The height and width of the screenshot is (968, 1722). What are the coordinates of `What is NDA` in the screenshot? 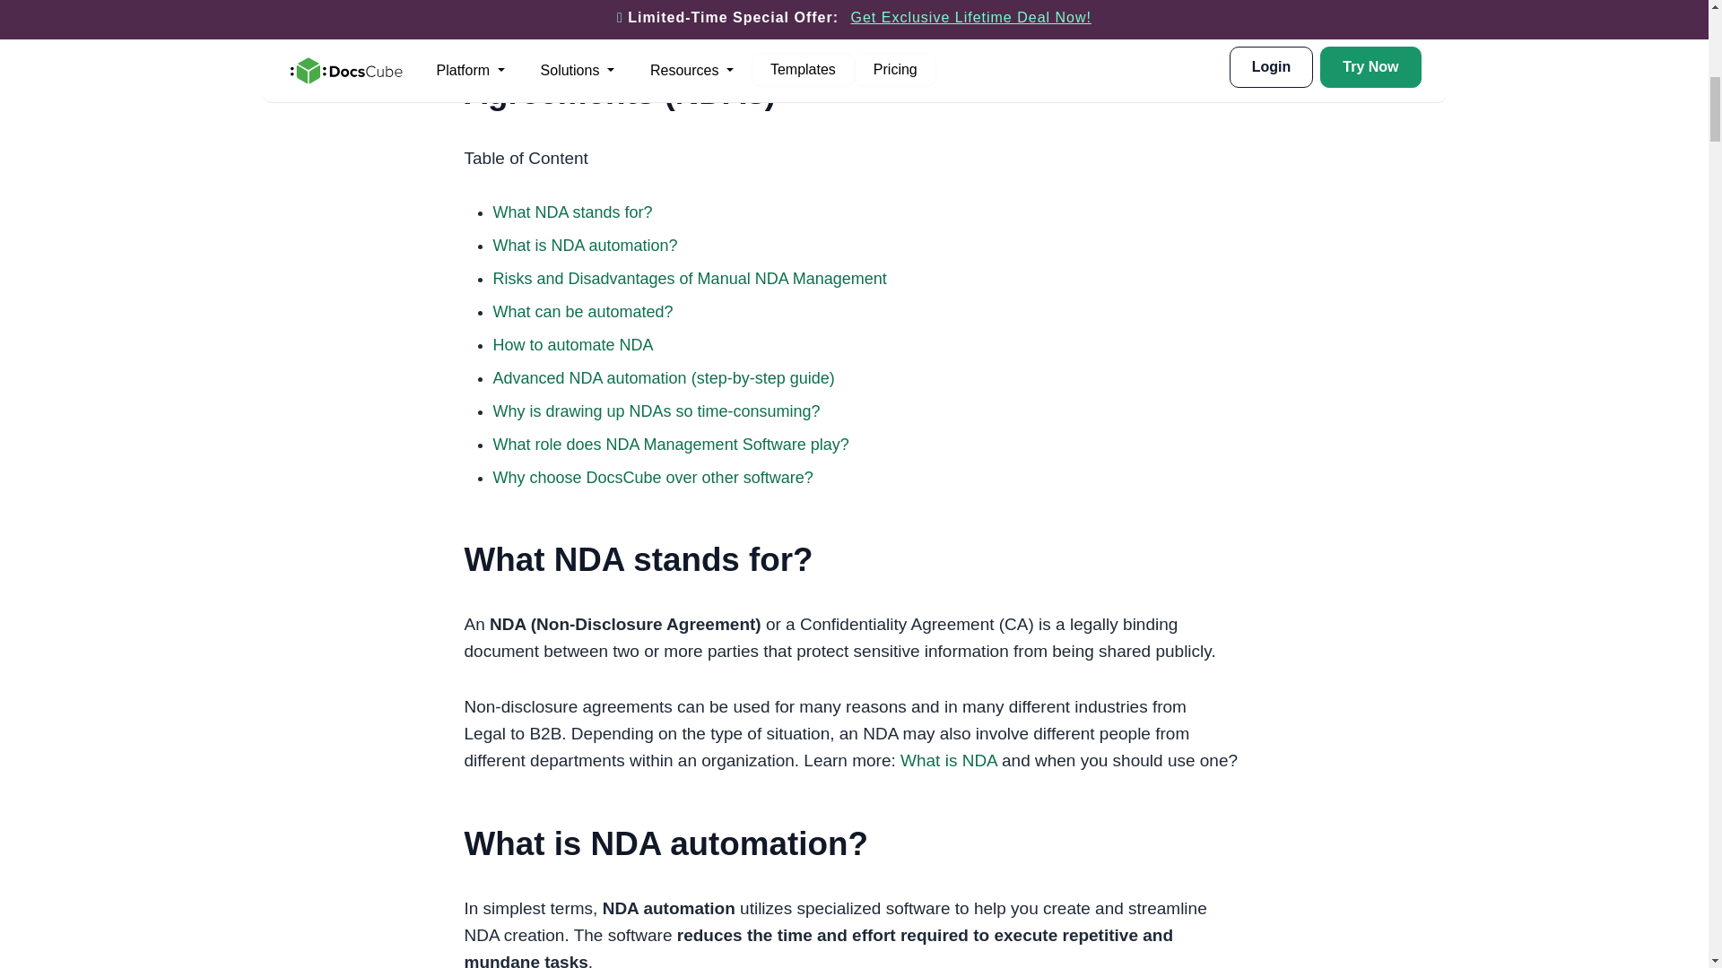 It's located at (949, 760).